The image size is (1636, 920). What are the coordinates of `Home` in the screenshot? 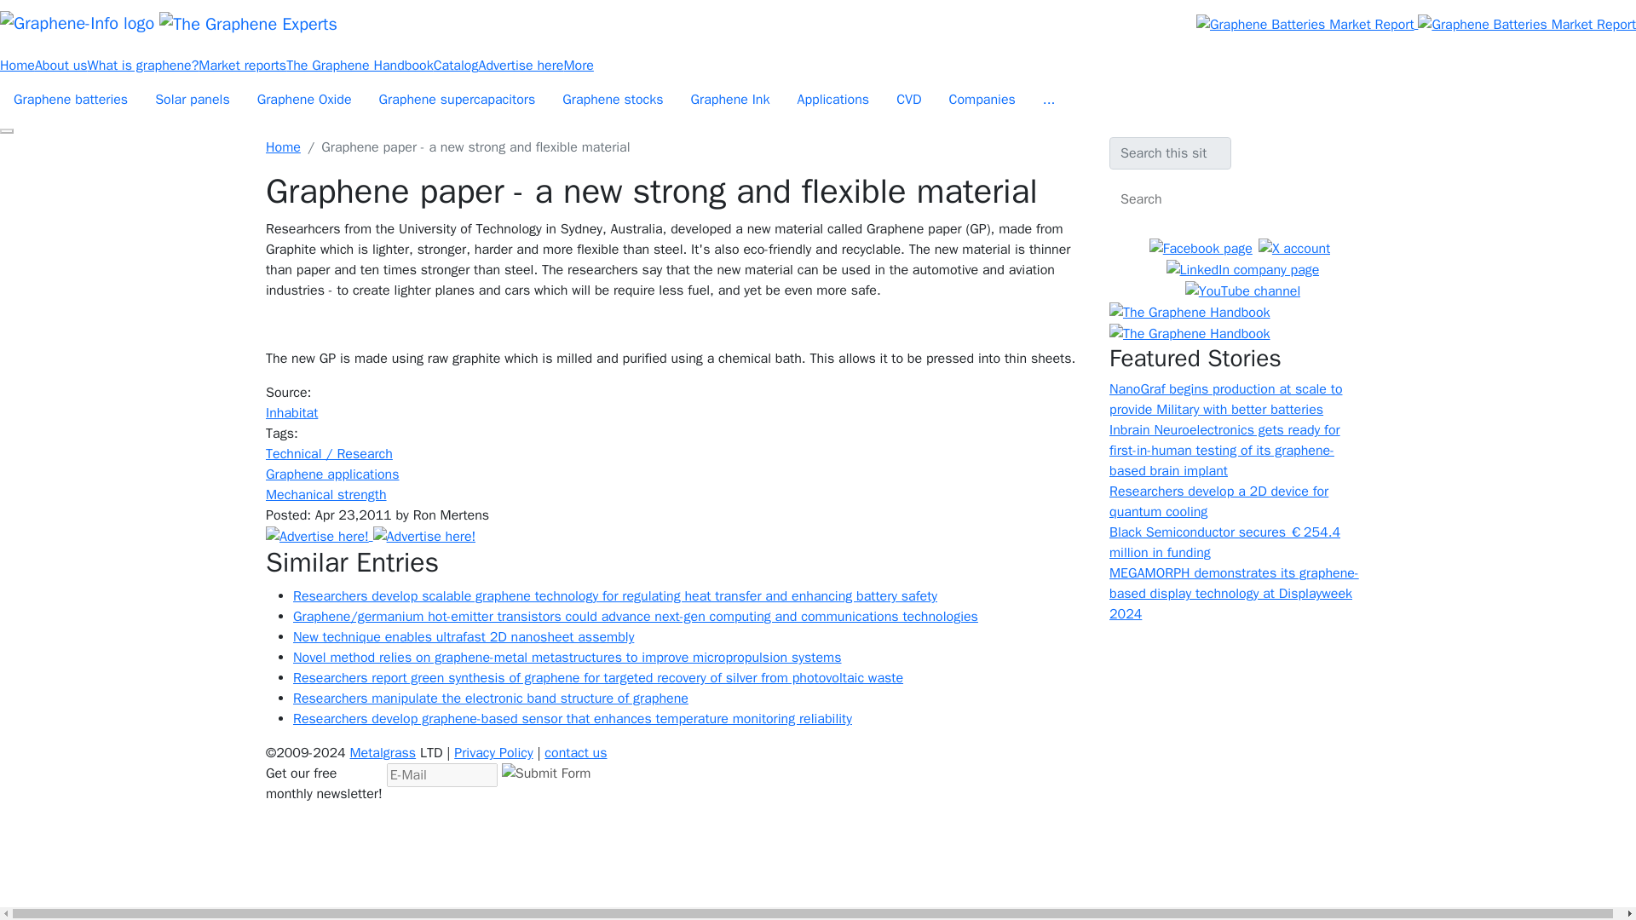 It's located at (181, 24).